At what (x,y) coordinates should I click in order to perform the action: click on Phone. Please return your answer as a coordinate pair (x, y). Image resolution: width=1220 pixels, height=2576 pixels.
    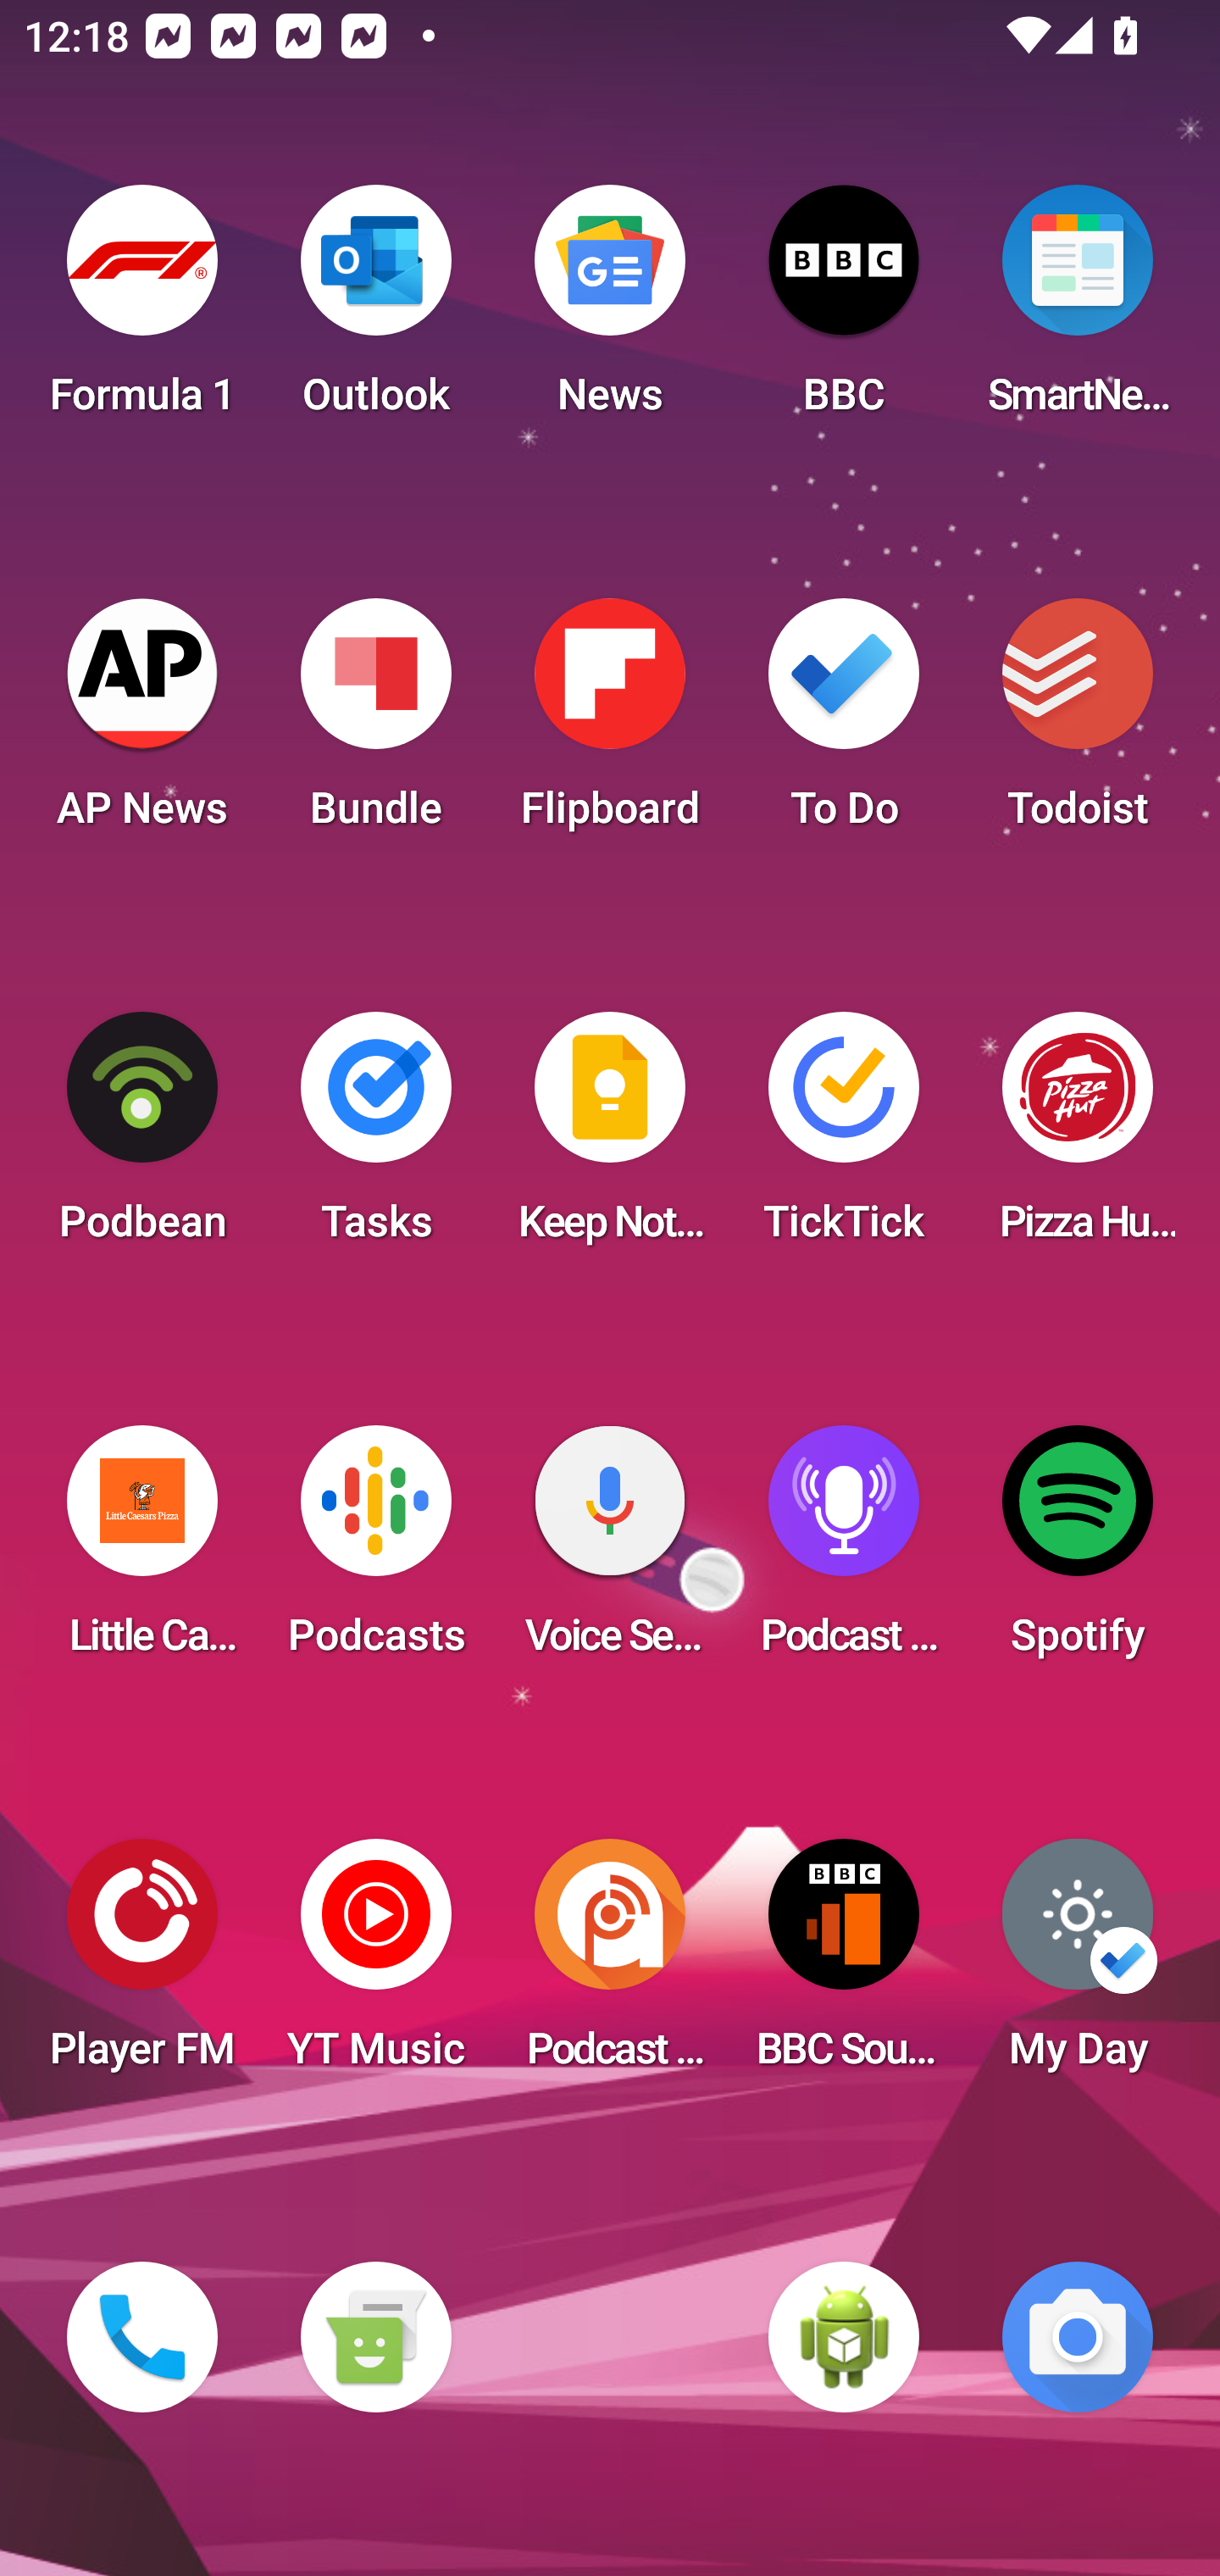
    Looking at the image, I should click on (142, 2337).